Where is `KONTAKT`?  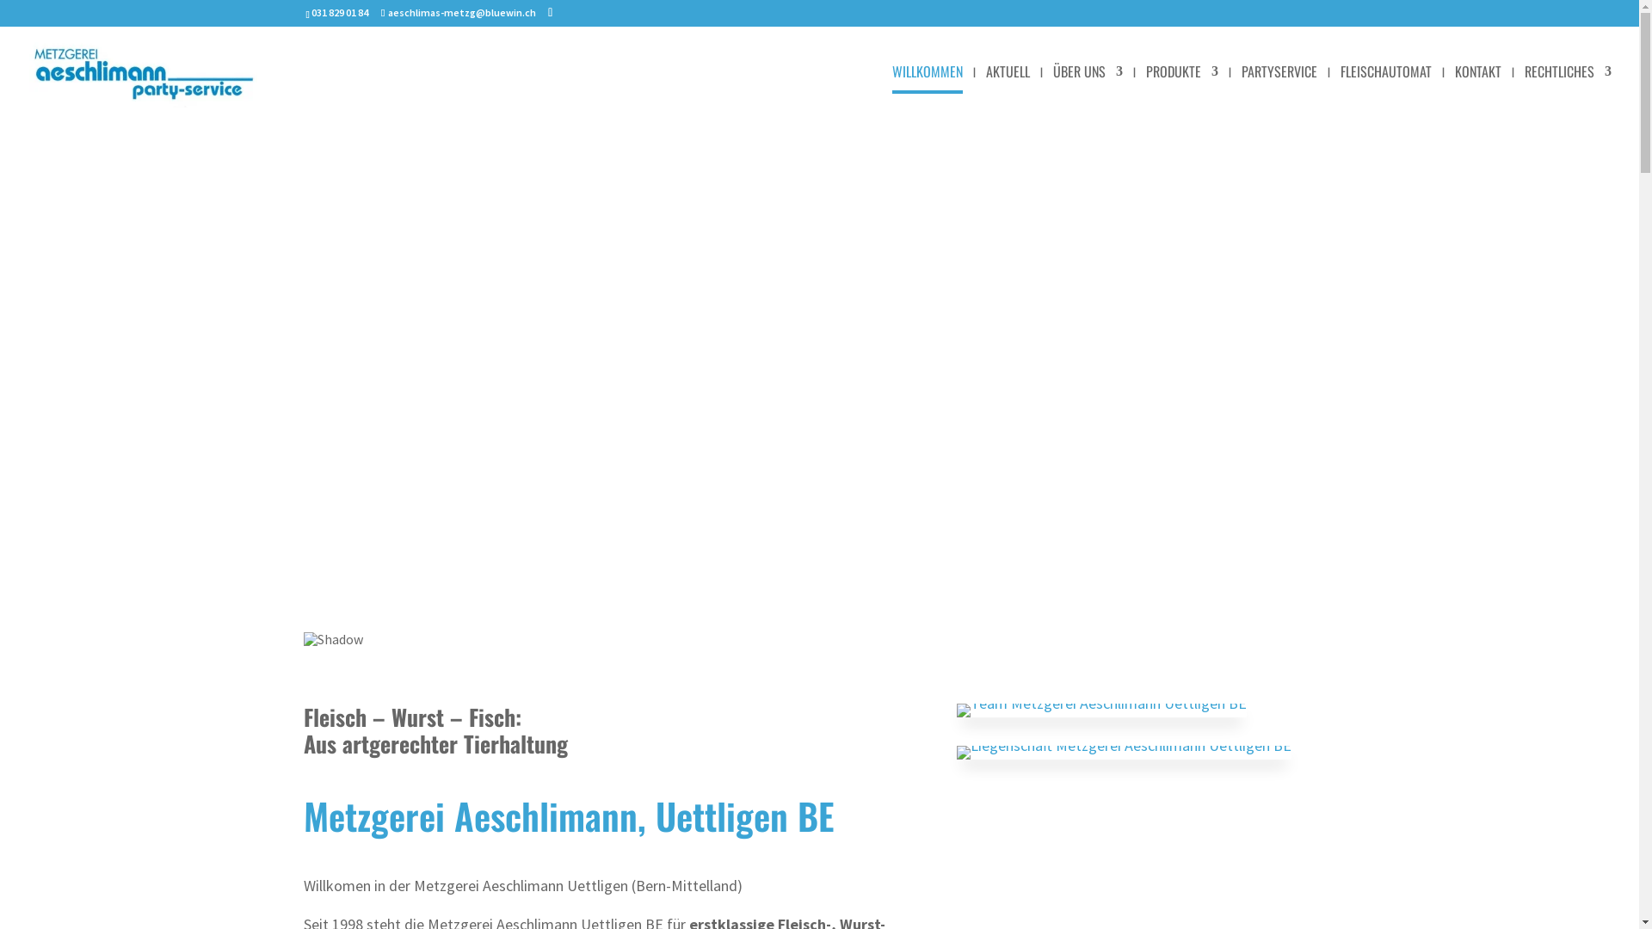 KONTAKT is located at coordinates (1478, 91).